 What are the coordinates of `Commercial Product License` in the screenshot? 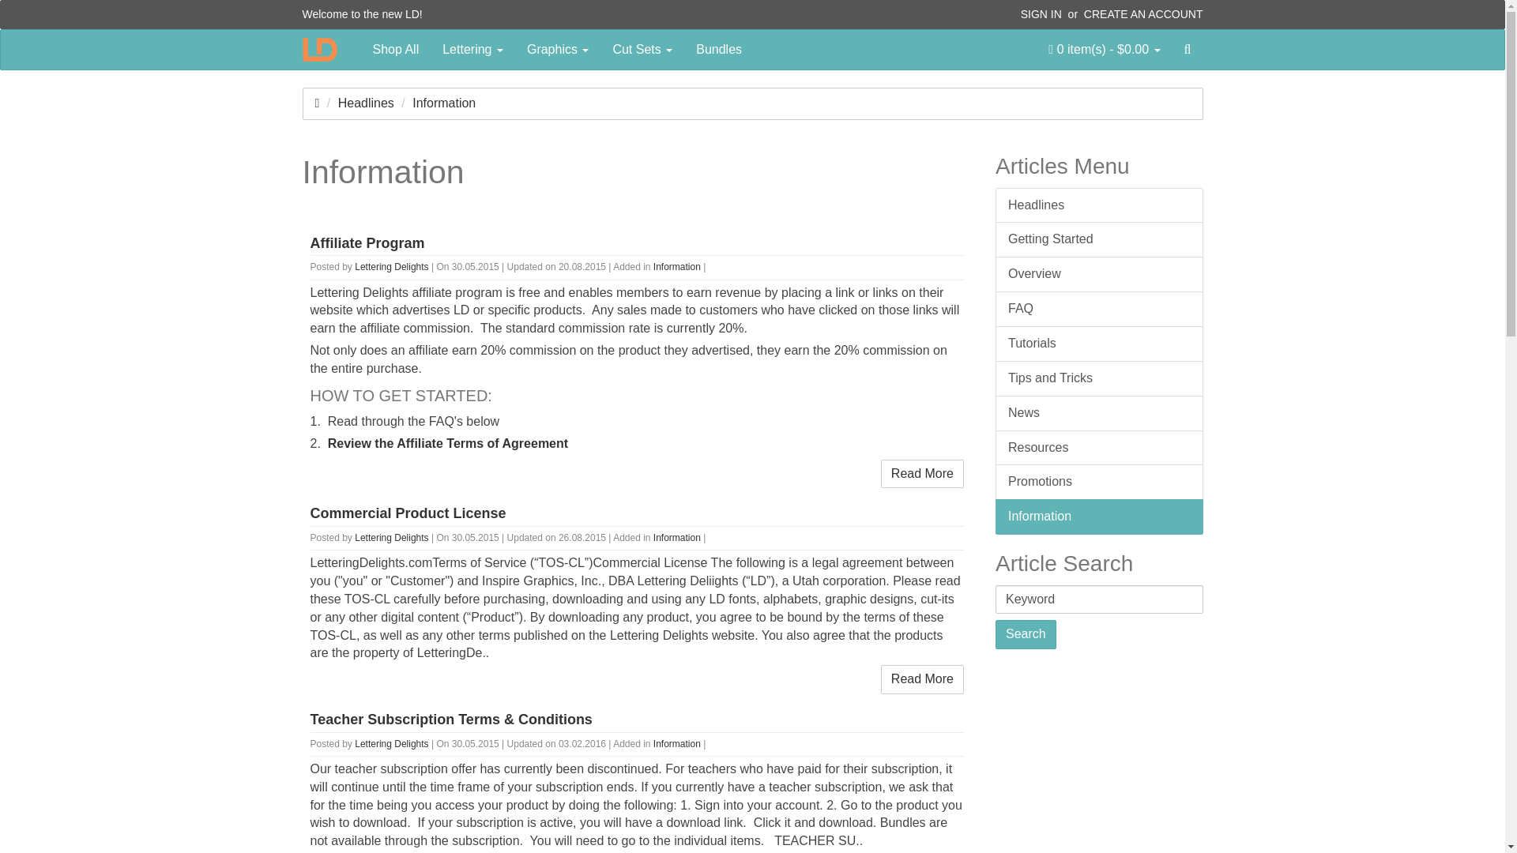 It's located at (407, 513).